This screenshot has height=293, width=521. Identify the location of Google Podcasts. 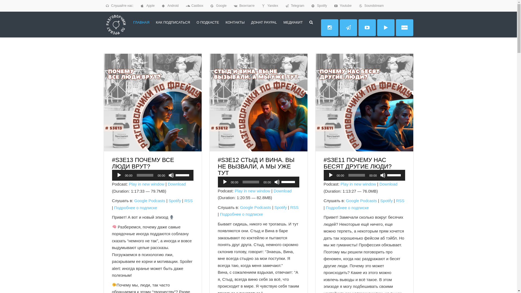
(256, 207).